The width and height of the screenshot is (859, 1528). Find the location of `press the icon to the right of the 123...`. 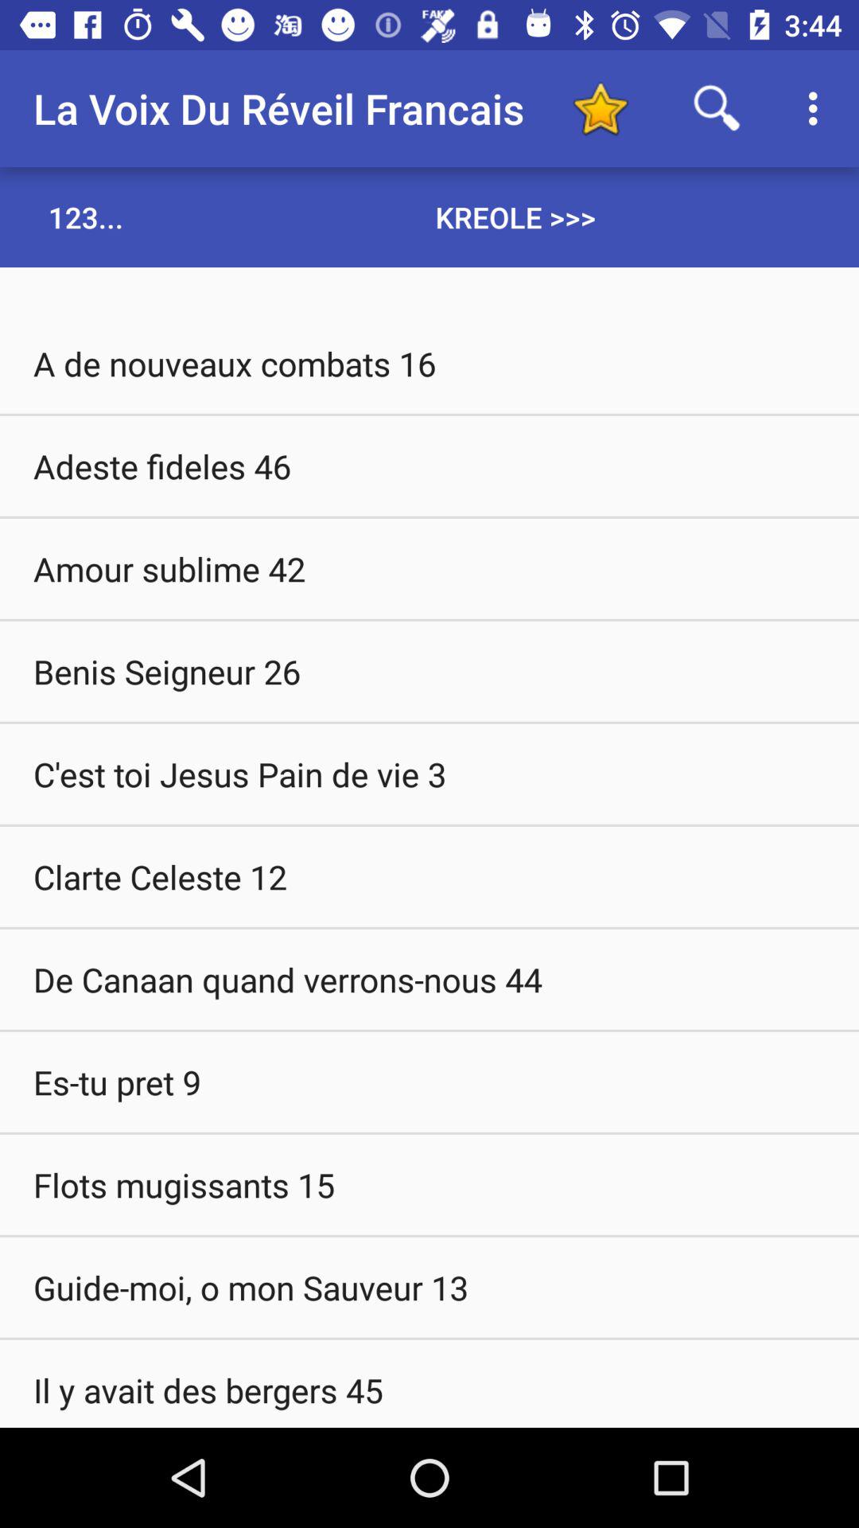

press the icon to the right of the 123... is located at coordinates (515, 216).